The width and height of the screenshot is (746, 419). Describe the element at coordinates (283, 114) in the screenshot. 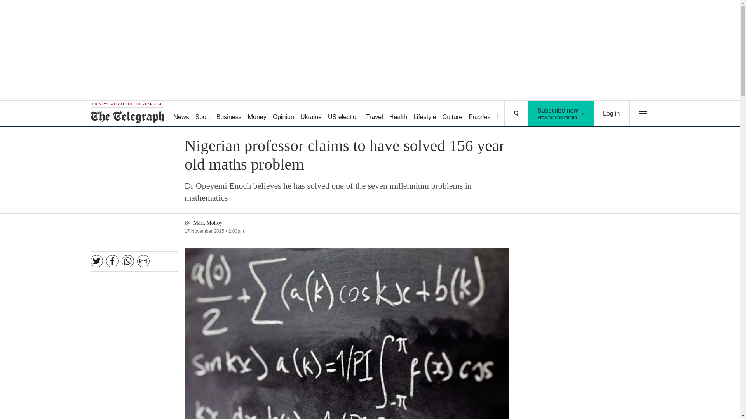

I see `Opinion` at that location.